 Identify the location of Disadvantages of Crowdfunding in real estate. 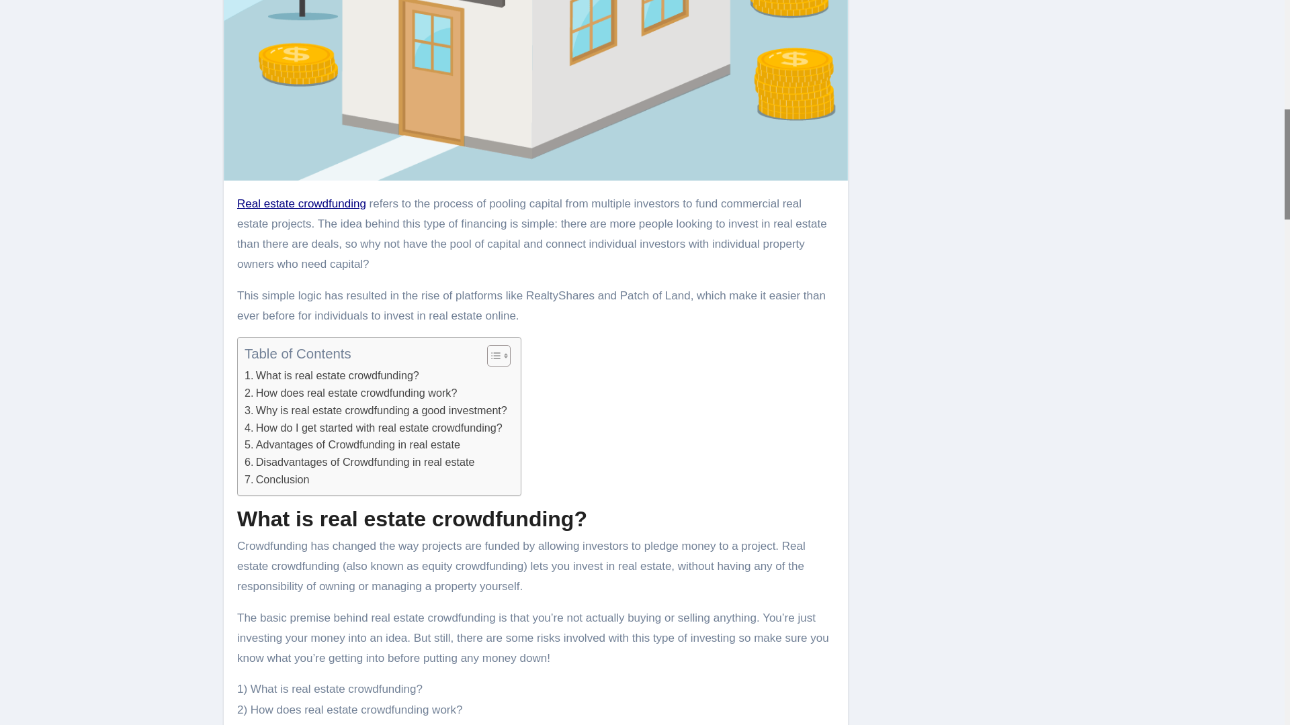
(359, 463).